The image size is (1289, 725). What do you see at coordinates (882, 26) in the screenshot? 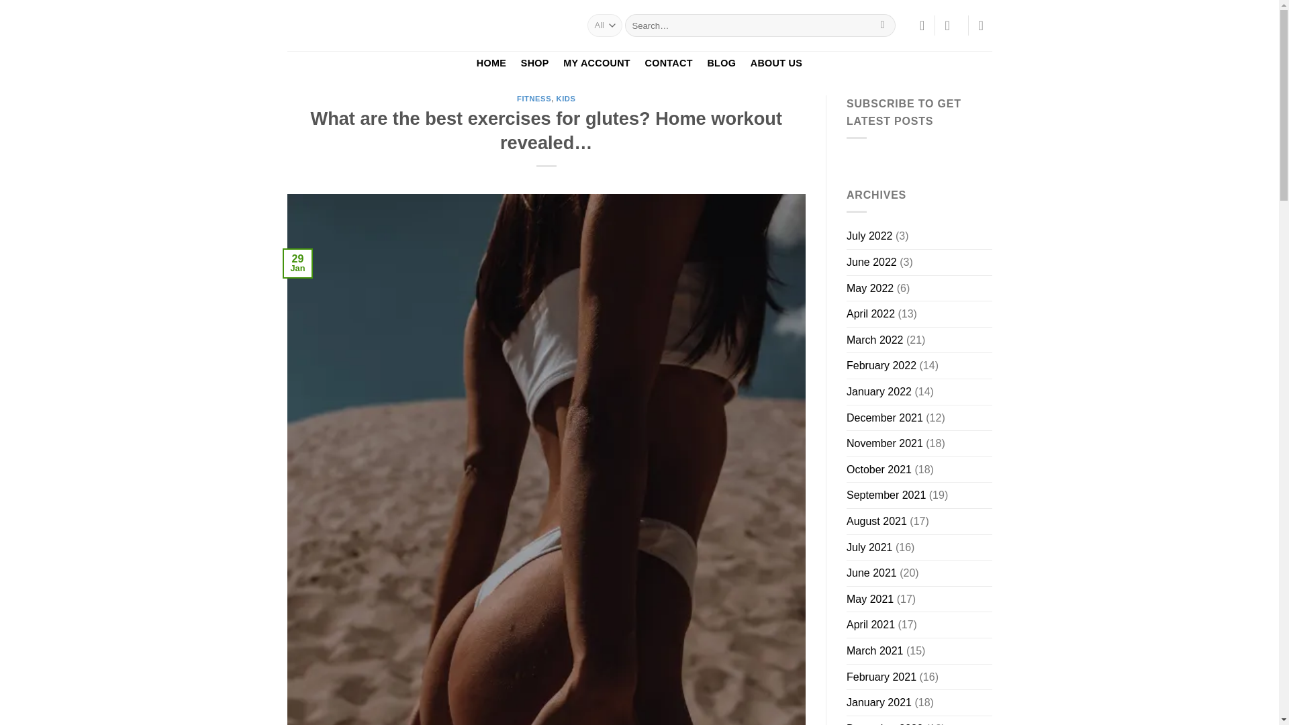
I see `Search` at bounding box center [882, 26].